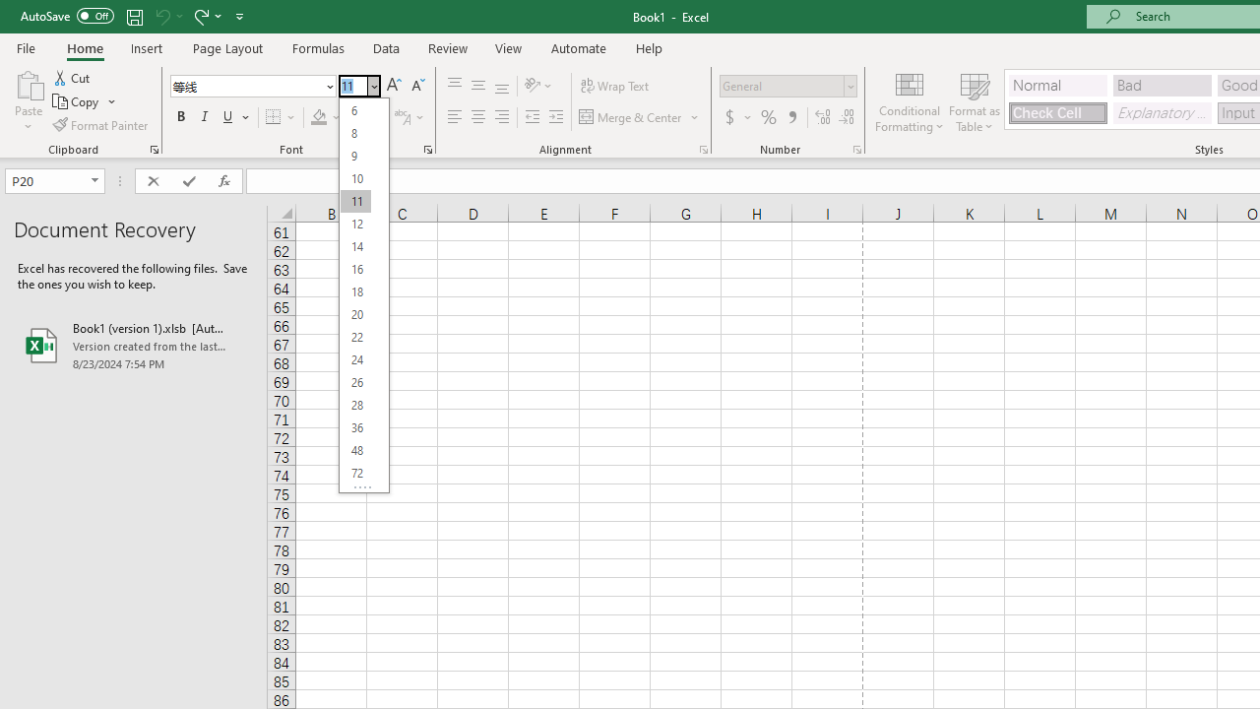 The image size is (1260, 709). What do you see at coordinates (101, 124) in the screenshot?
I see `Format Painter` at bounding box center [101, 124].